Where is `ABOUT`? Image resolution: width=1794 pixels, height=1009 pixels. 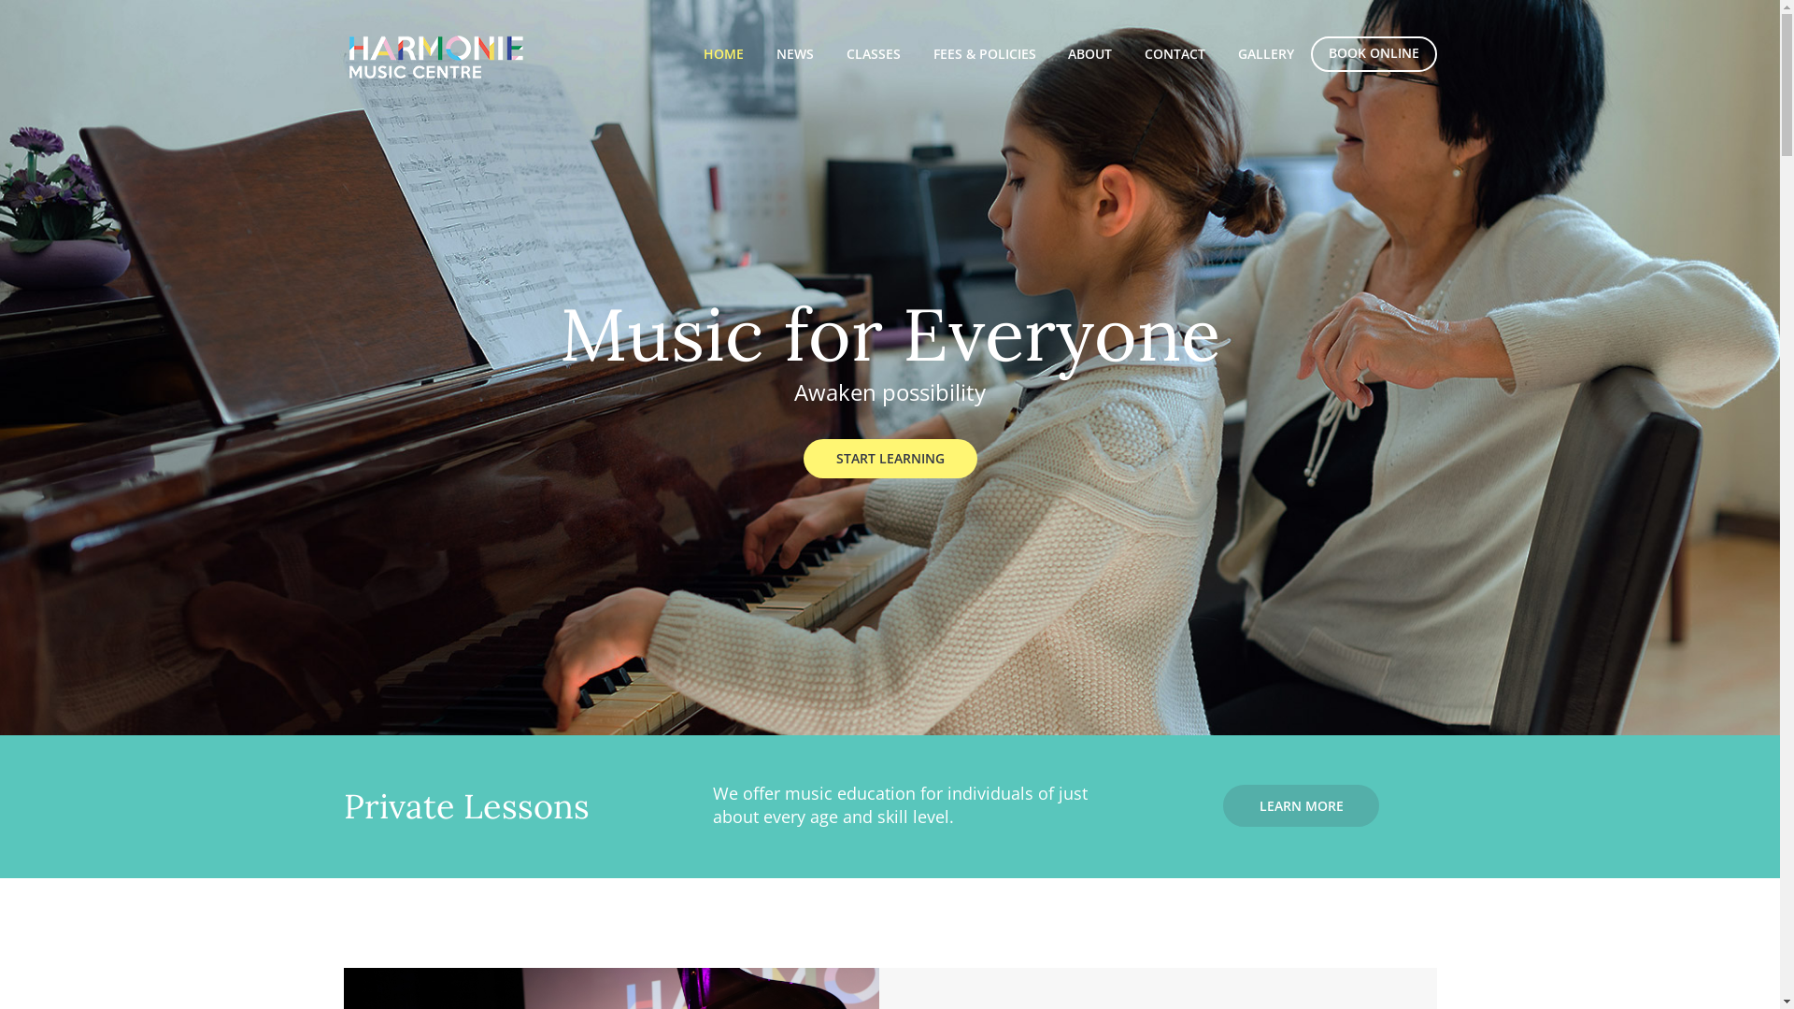 ABOUT is located at coordinates (1090, 54).